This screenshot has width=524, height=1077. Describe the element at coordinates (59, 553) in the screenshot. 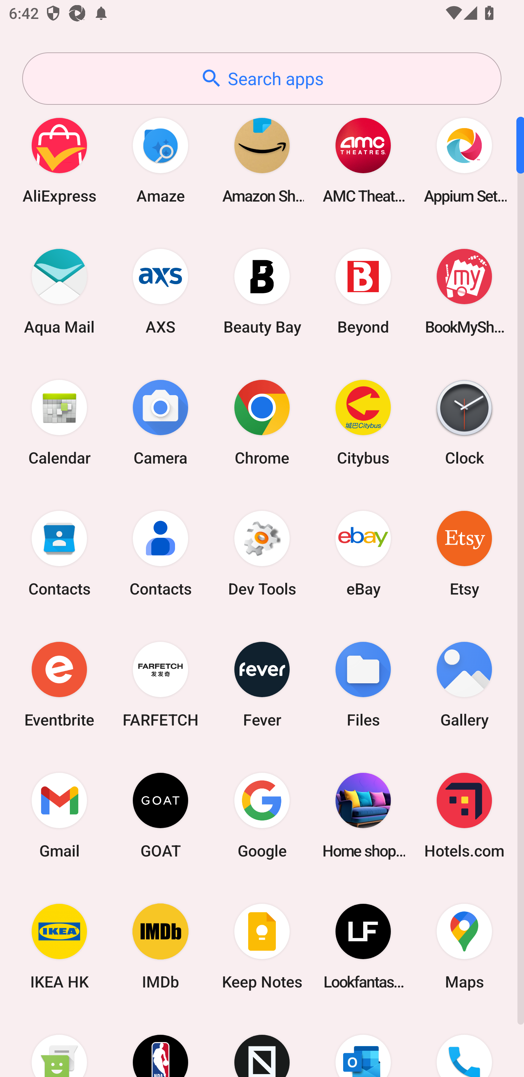

I see `Contacts` at that location.